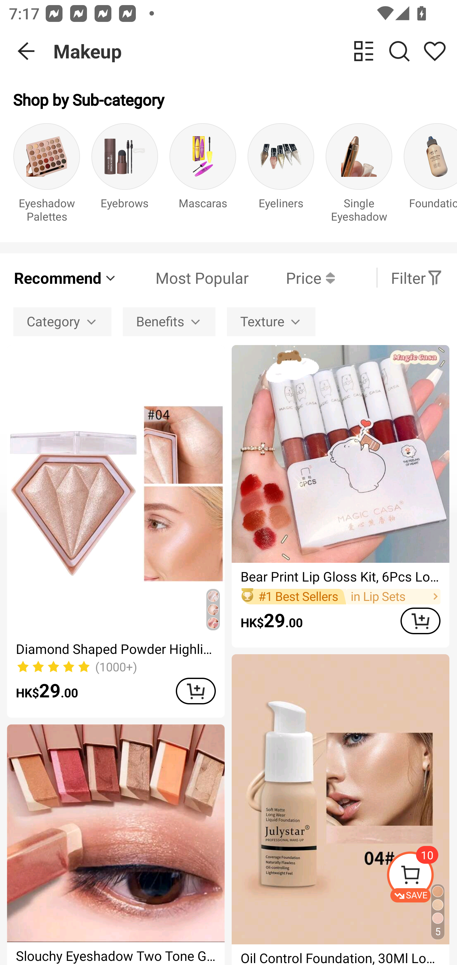  Describe the element at coordinates (65, 277) in the screenshot. I see `Recommend` at that location.